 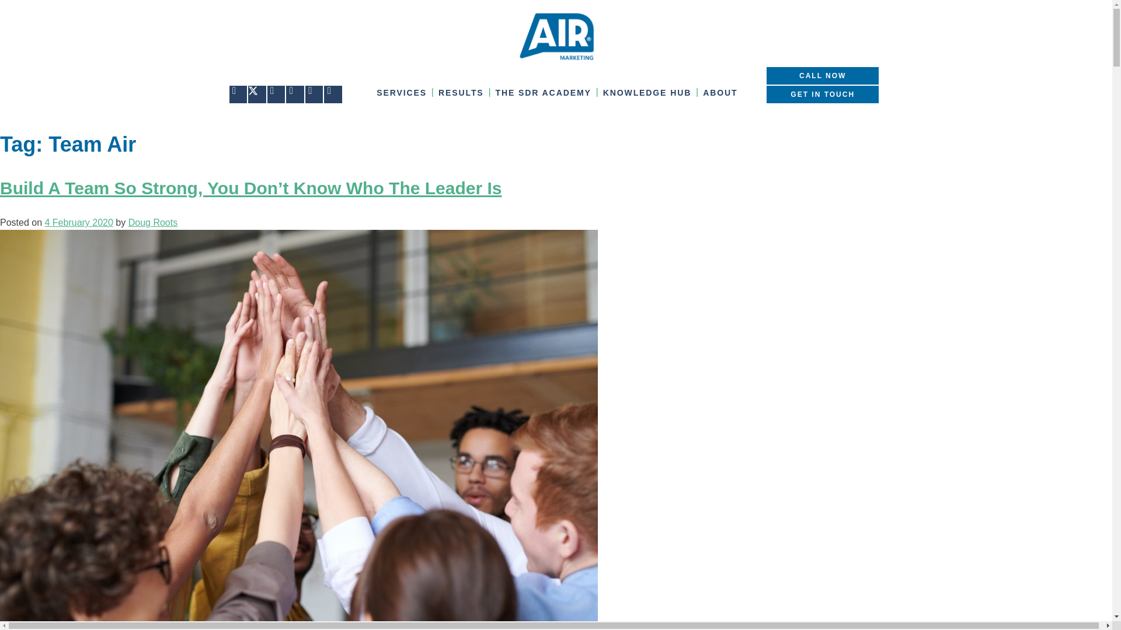 I want to click on THE SDR ACADEMY, so click(x=543, y=92).